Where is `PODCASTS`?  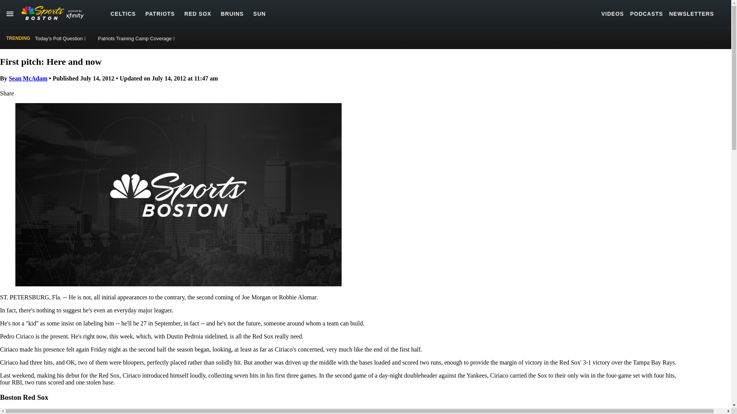
PODCASTS is located at coordinates (646, 14).